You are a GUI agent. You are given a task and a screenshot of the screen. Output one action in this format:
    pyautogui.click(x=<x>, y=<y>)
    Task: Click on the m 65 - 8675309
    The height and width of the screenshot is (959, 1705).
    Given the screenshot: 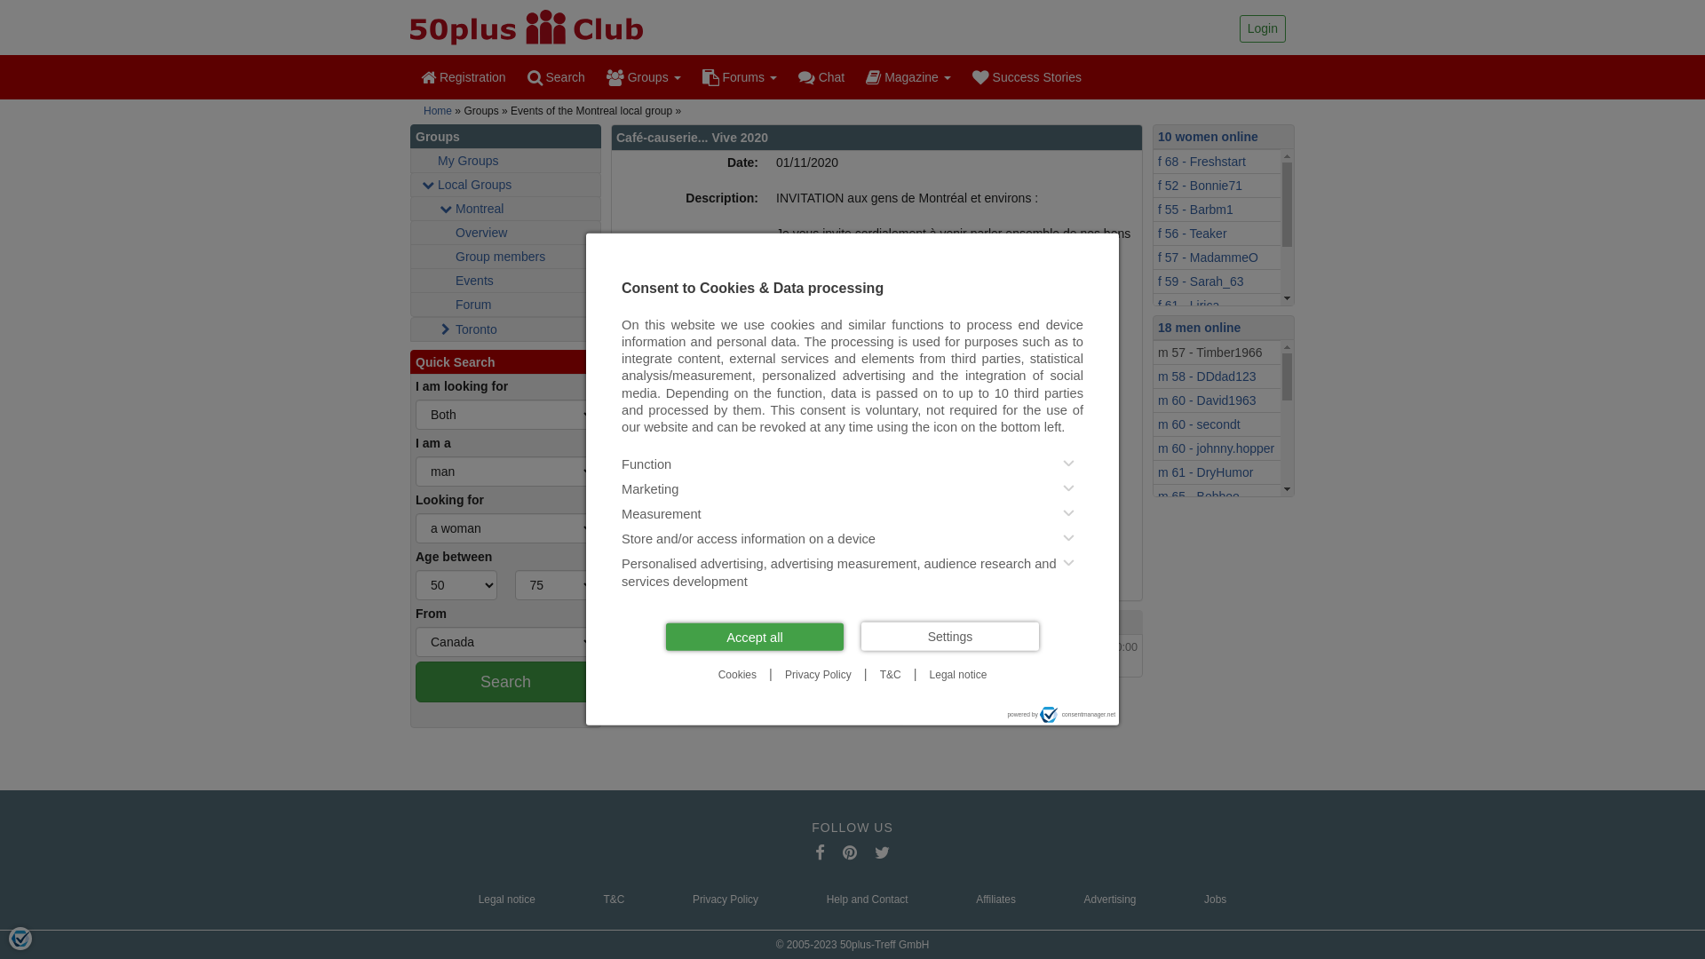 What is the action you would take?
    pyautogui.click(x=1217, y=664)
    